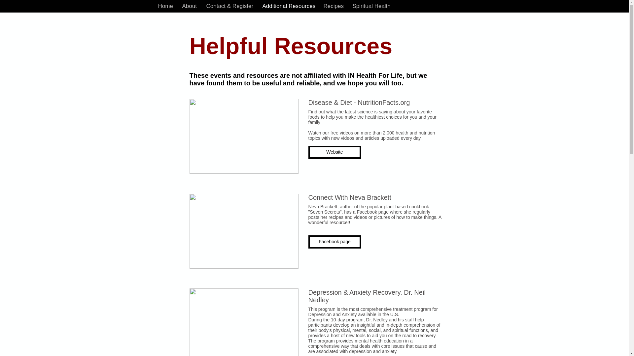  I want to click on Facebook page, so click(335, 242).